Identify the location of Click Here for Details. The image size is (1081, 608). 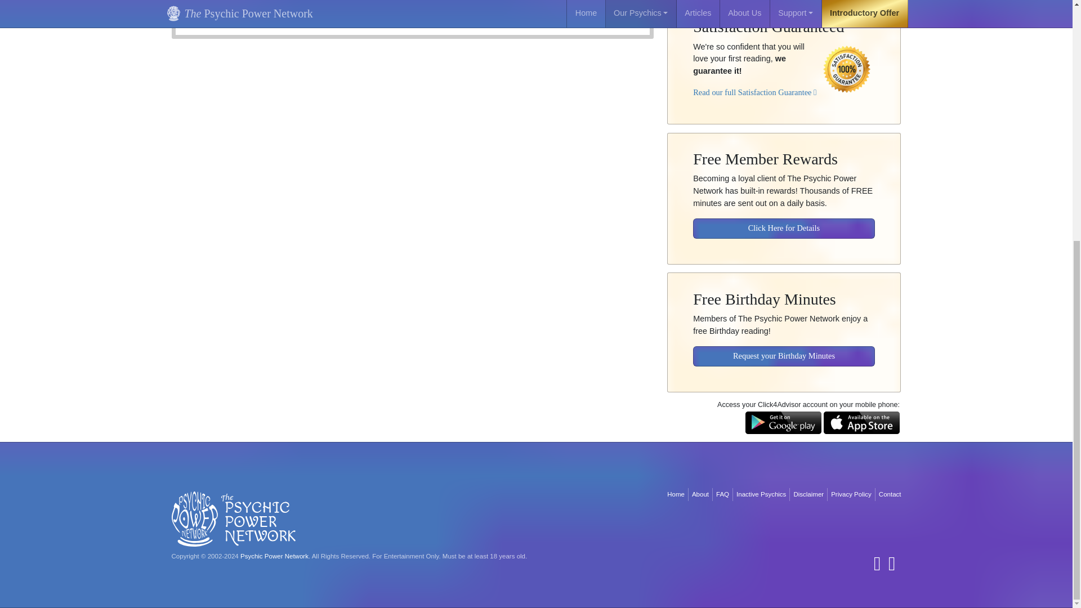
(784, 221).